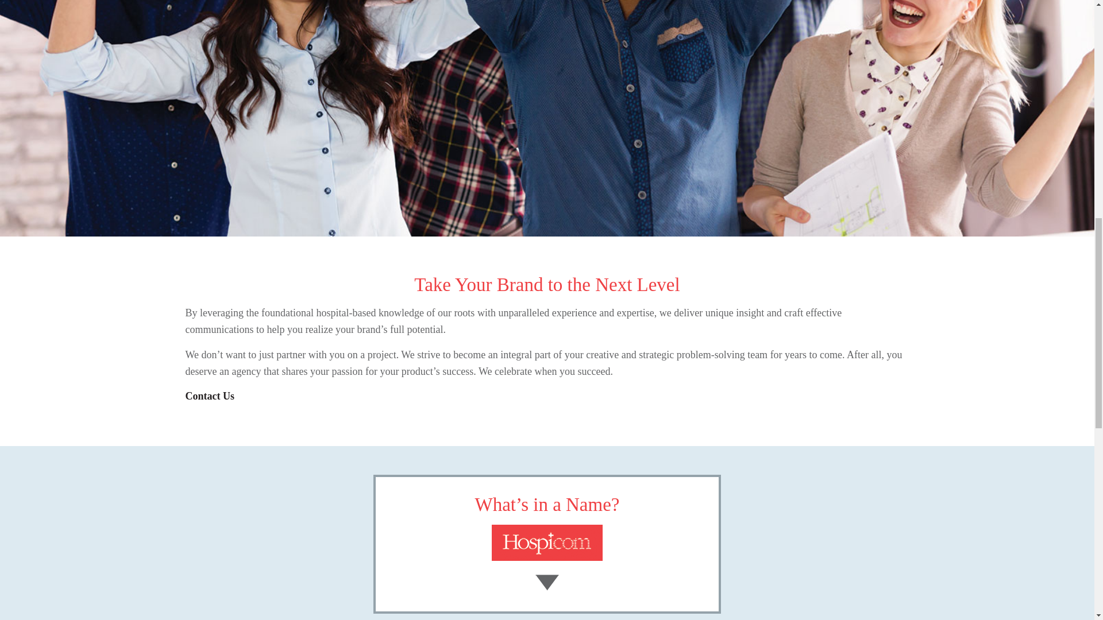 The width and height of the screenshot is (1103, 620). Describe the element at coordinates (209, 396) in the screenshot. I see `Contact Us` at that location.